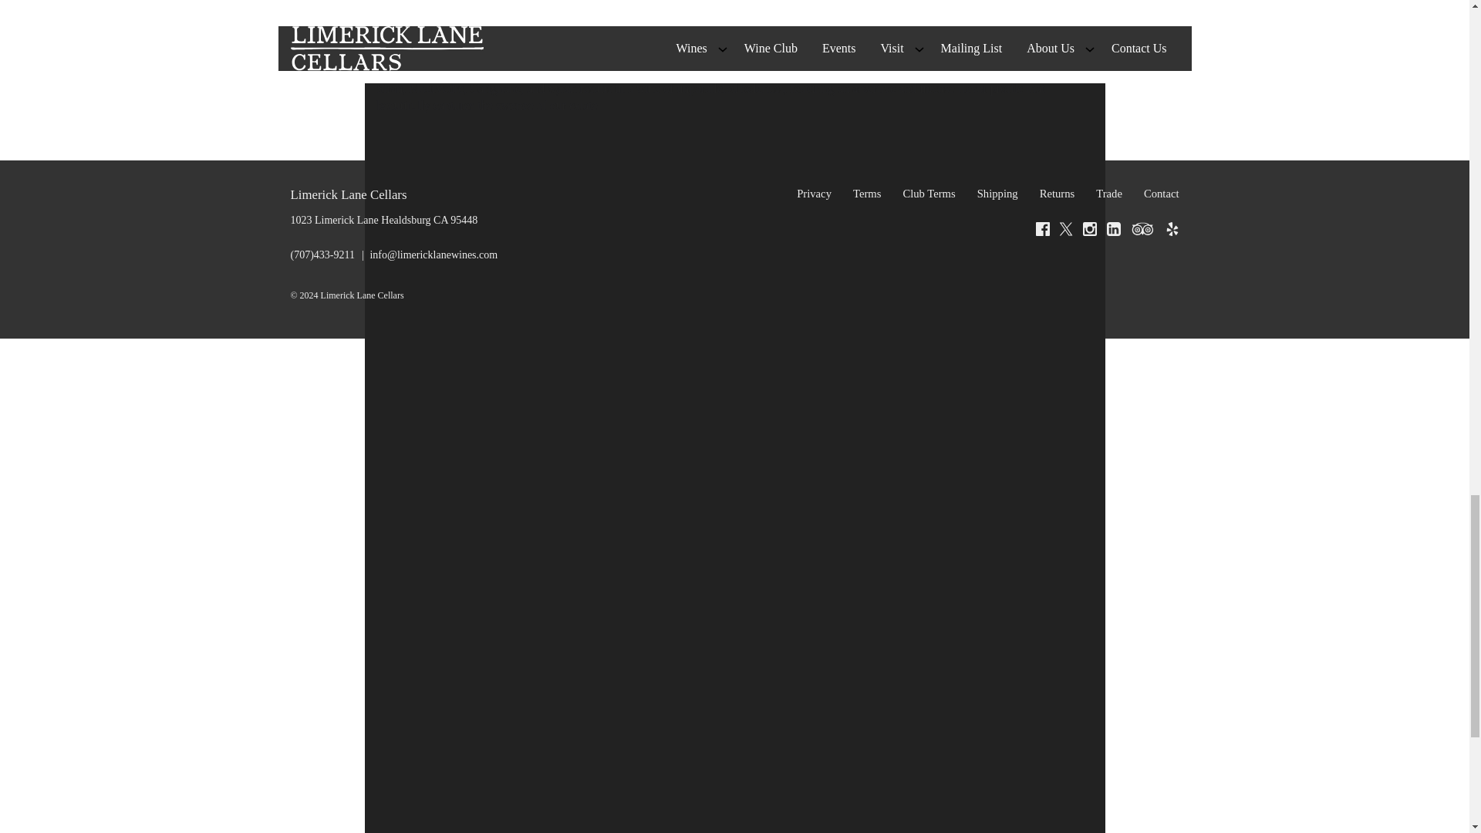  Describe the element at coordinates (1057, 194) in the screenshot. I see `Returns` at that location.